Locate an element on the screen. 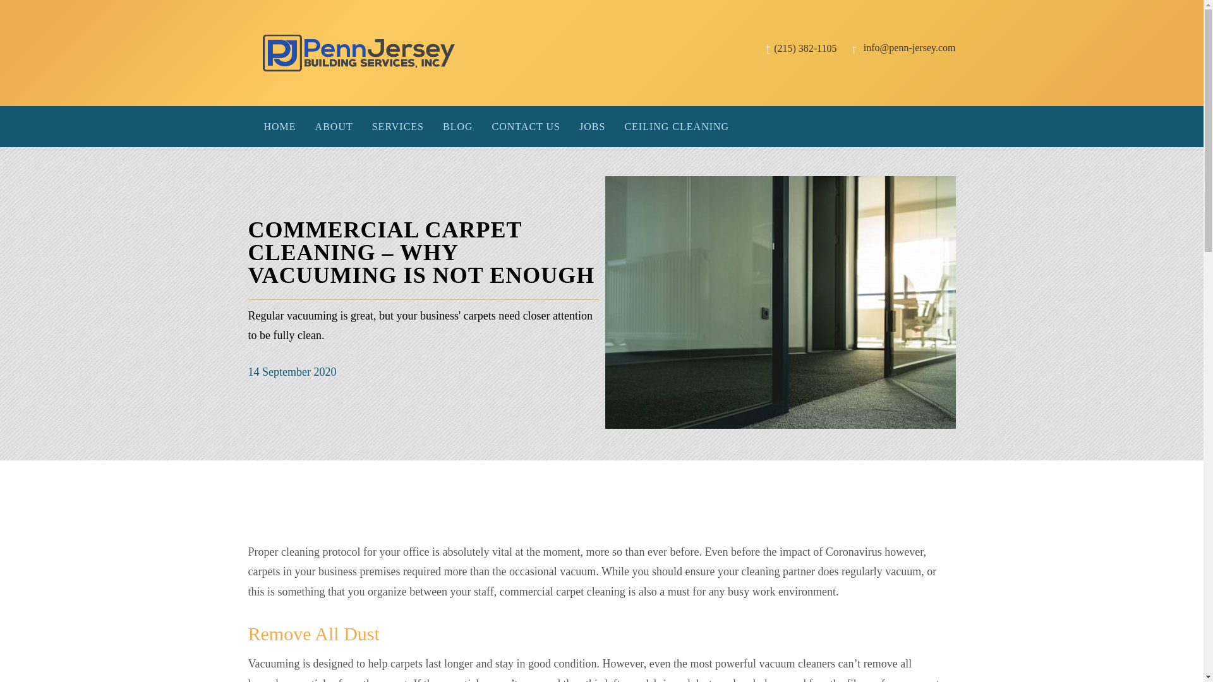  BLOG is located at coordinates (457, 127).